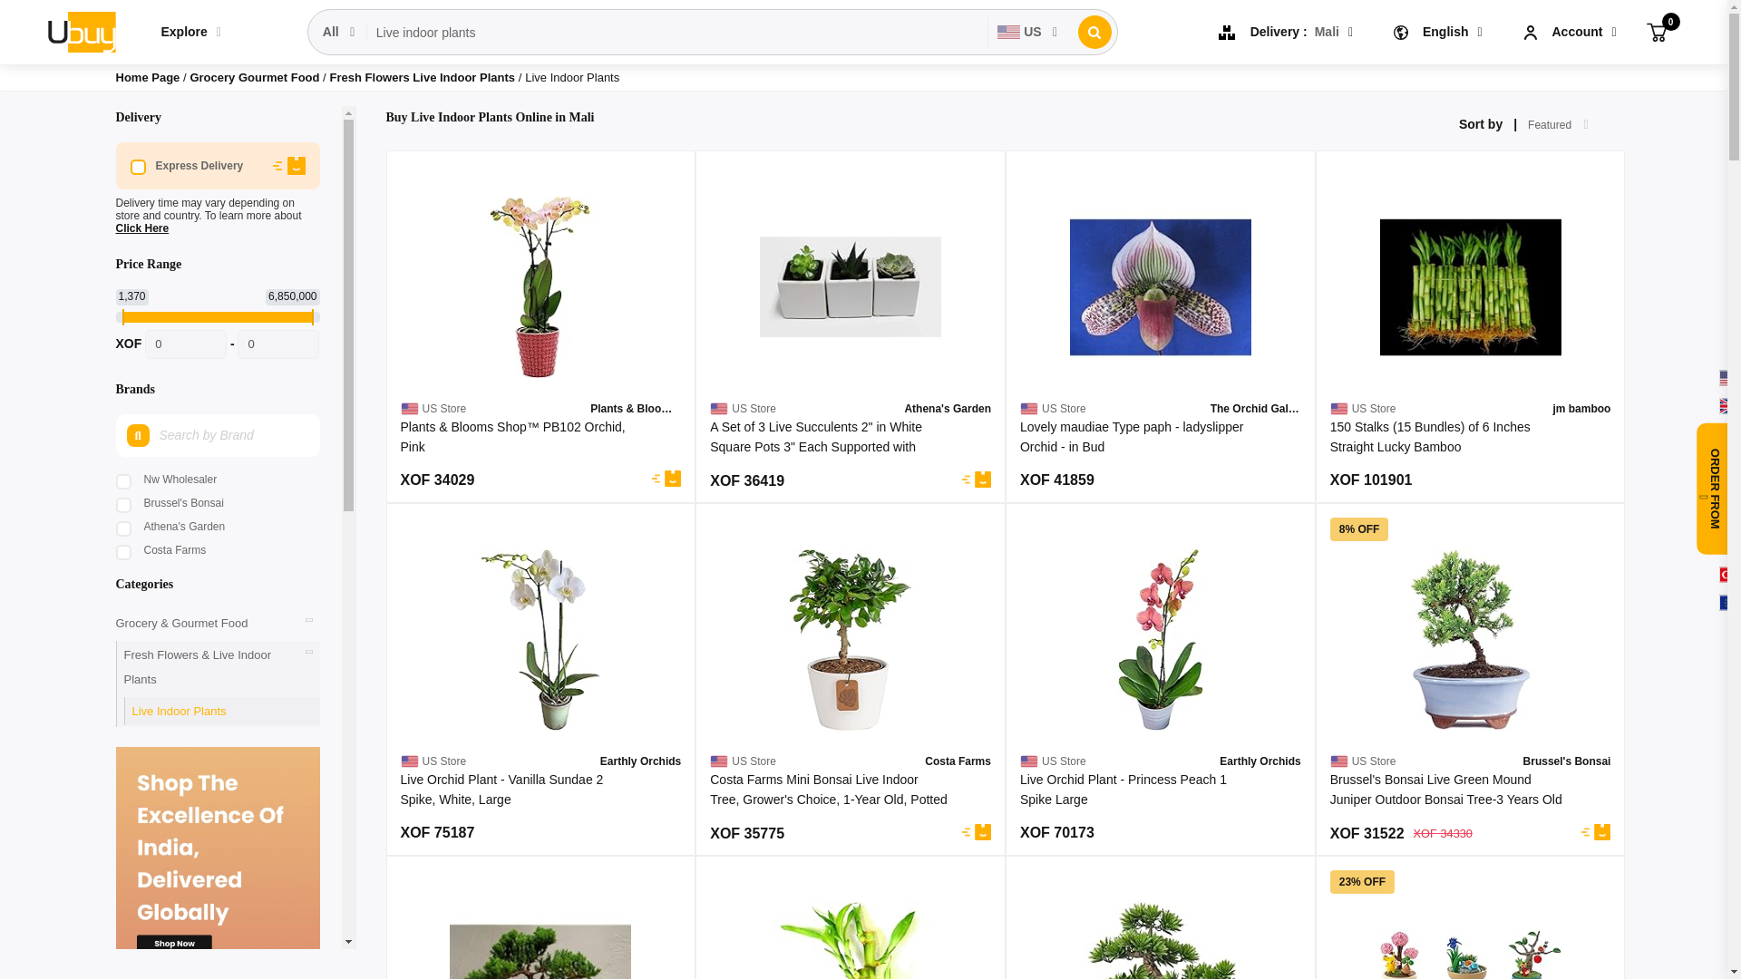 The image size is (1741, 979). I want to click on US, so click(1028, 32).